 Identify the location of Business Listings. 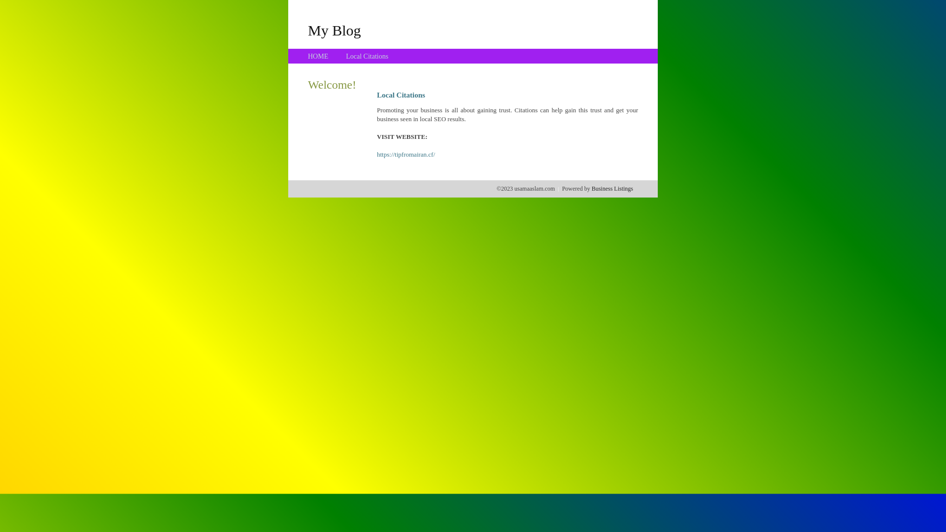
(612, 189).